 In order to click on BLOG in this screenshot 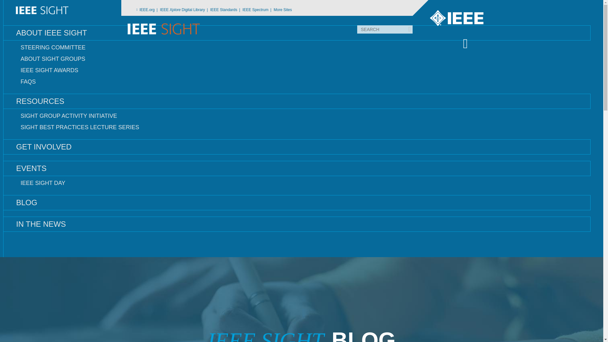, I will do `click(296, 203)`.